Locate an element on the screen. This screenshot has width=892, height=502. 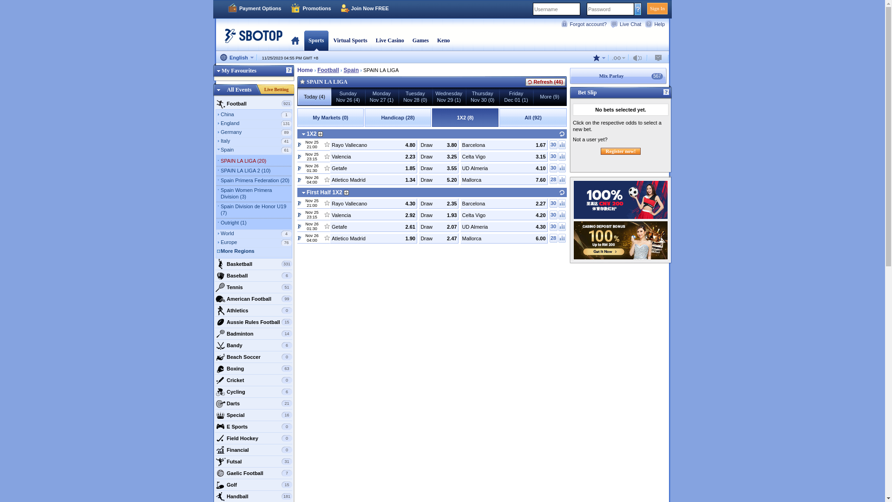
30 is located at coordinates (554, 168).